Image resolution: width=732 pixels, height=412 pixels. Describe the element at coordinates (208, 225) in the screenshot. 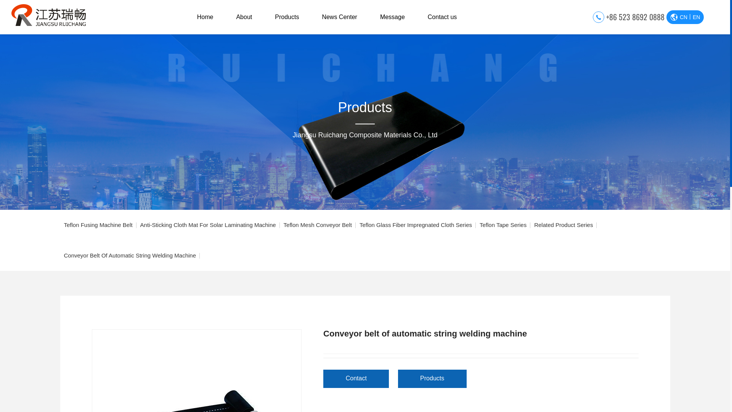

I see `Anti-Sticking Cloth Mat For Solar Laminating Machine` at that location.